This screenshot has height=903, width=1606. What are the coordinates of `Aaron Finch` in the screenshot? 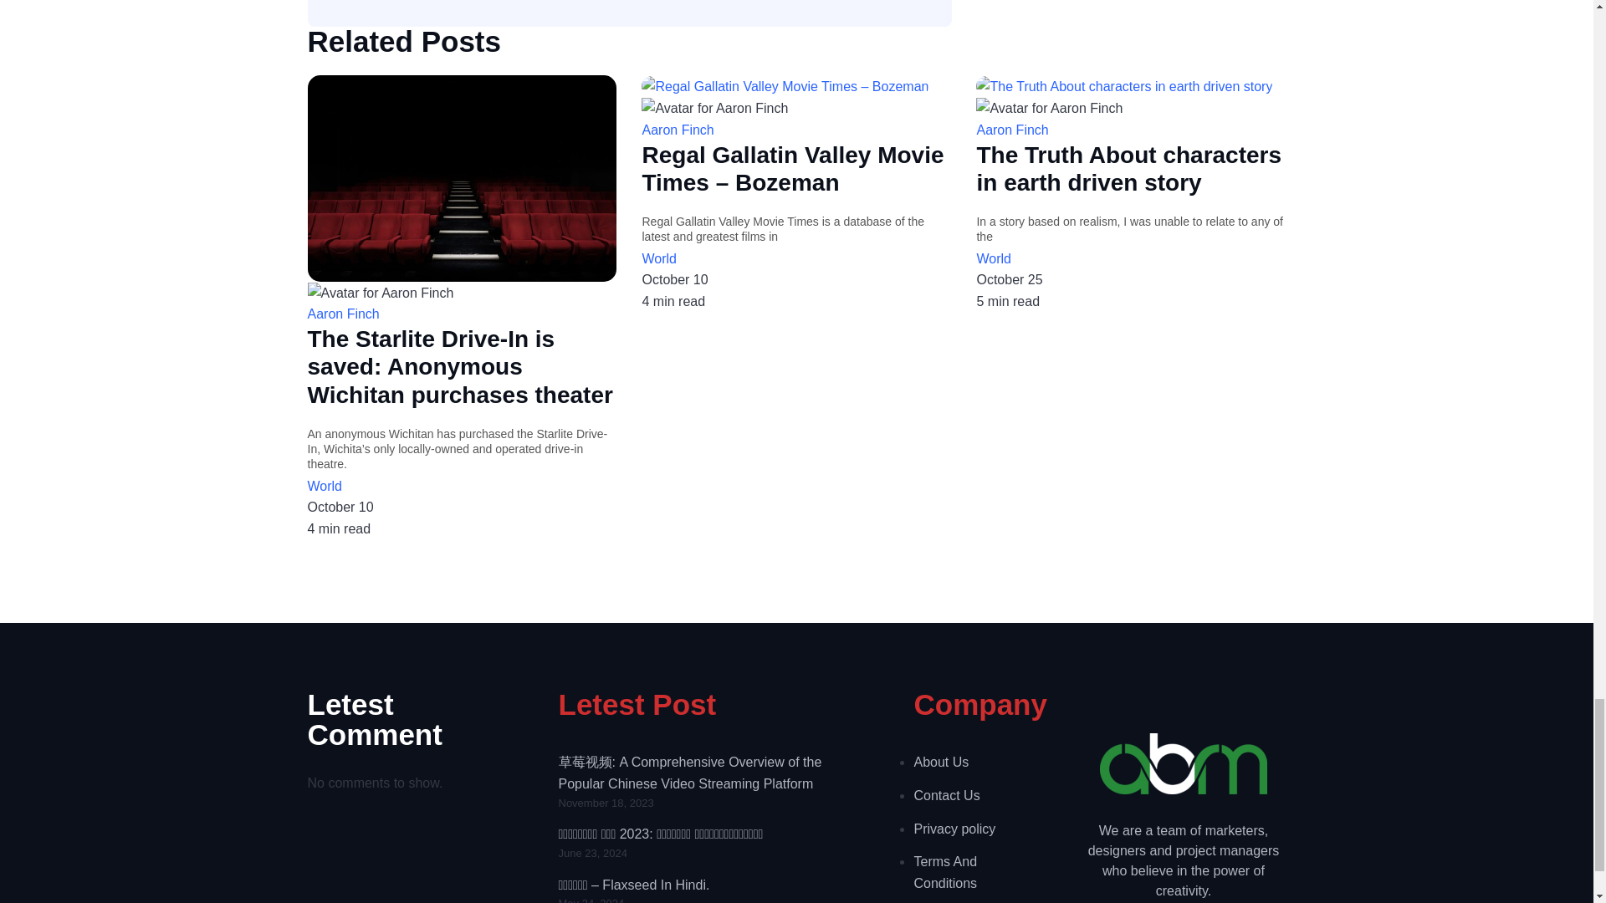 It's located at (1131, 130).